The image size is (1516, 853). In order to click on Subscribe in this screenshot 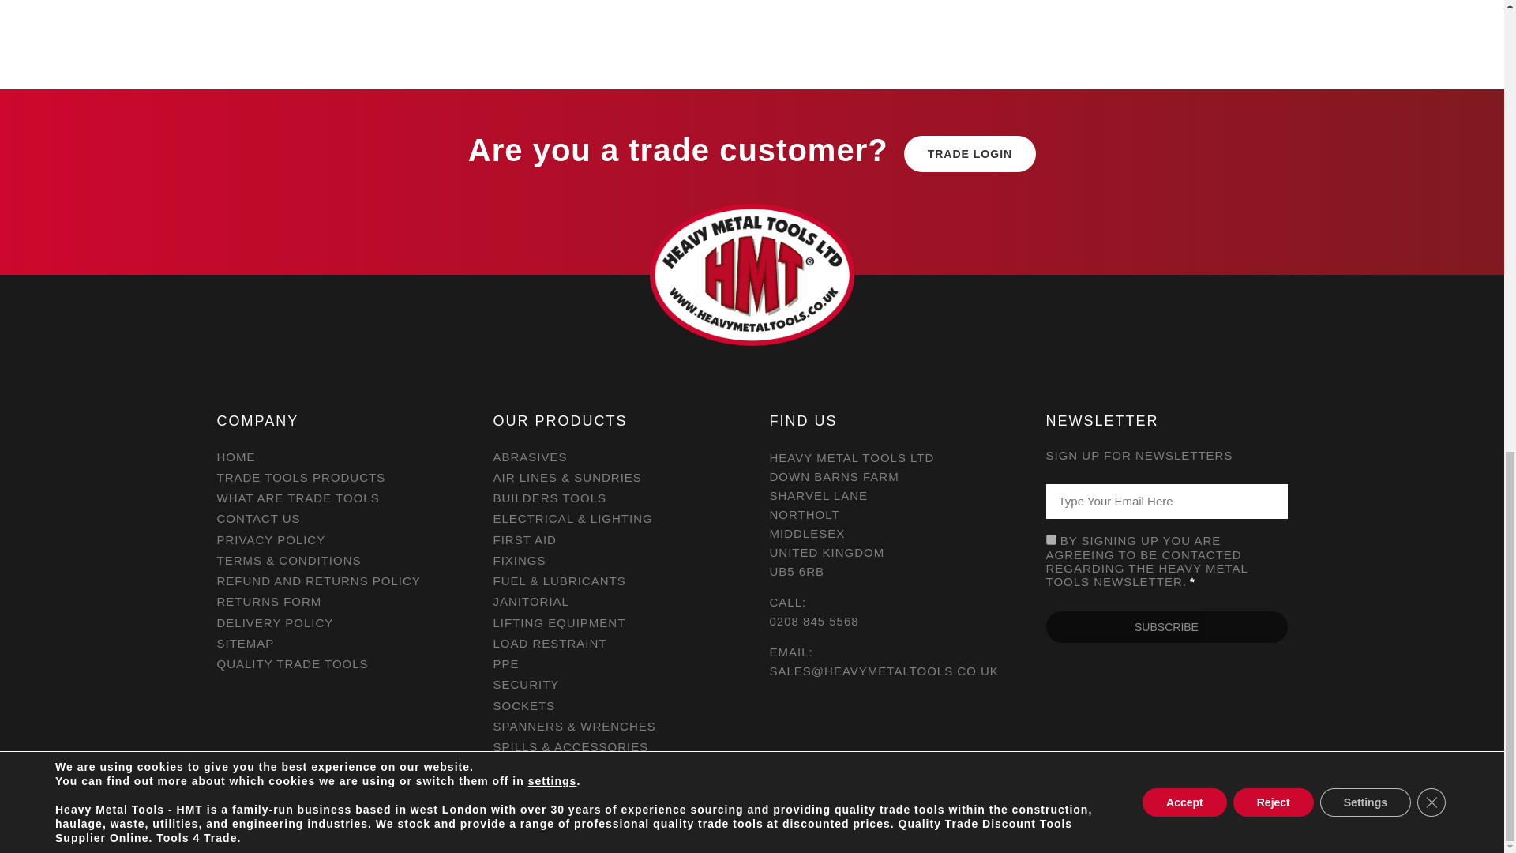, I will do `click(1166, 627)`.